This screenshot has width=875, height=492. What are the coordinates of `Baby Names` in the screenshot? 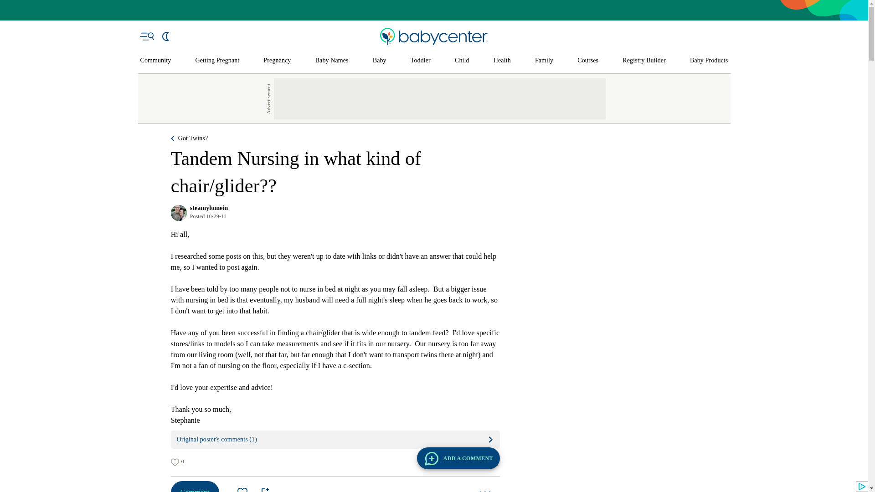 It's located at (332, 61).